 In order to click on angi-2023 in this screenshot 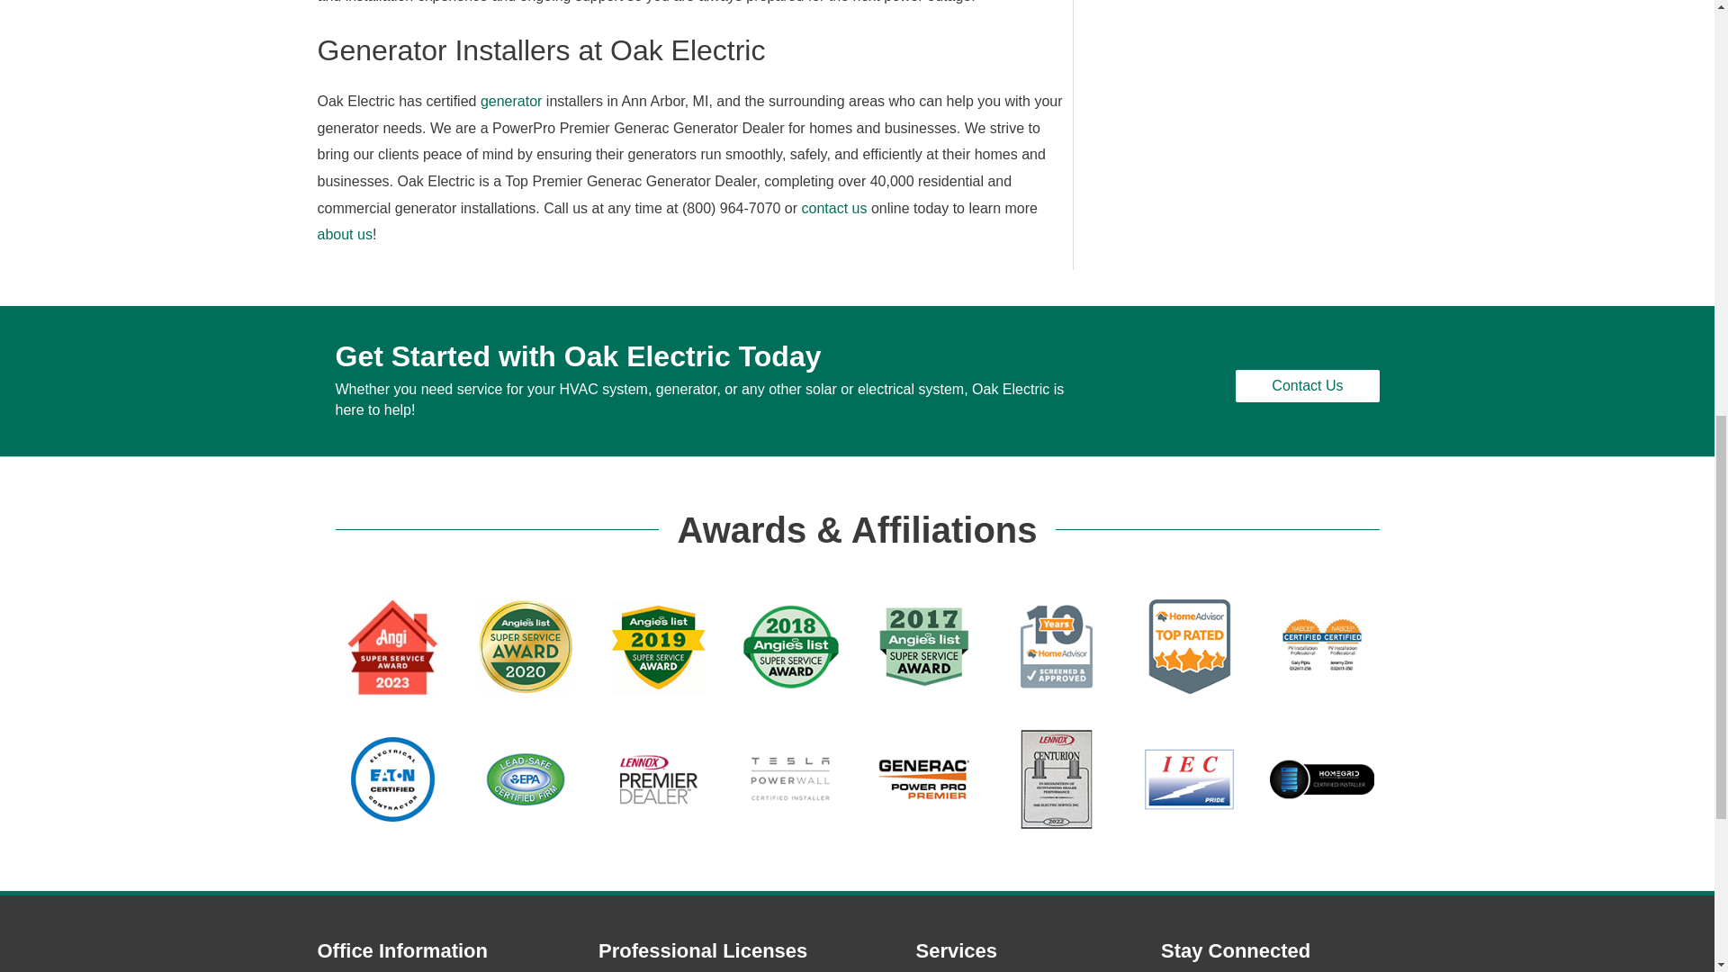, I will do `click(392, 646)`.